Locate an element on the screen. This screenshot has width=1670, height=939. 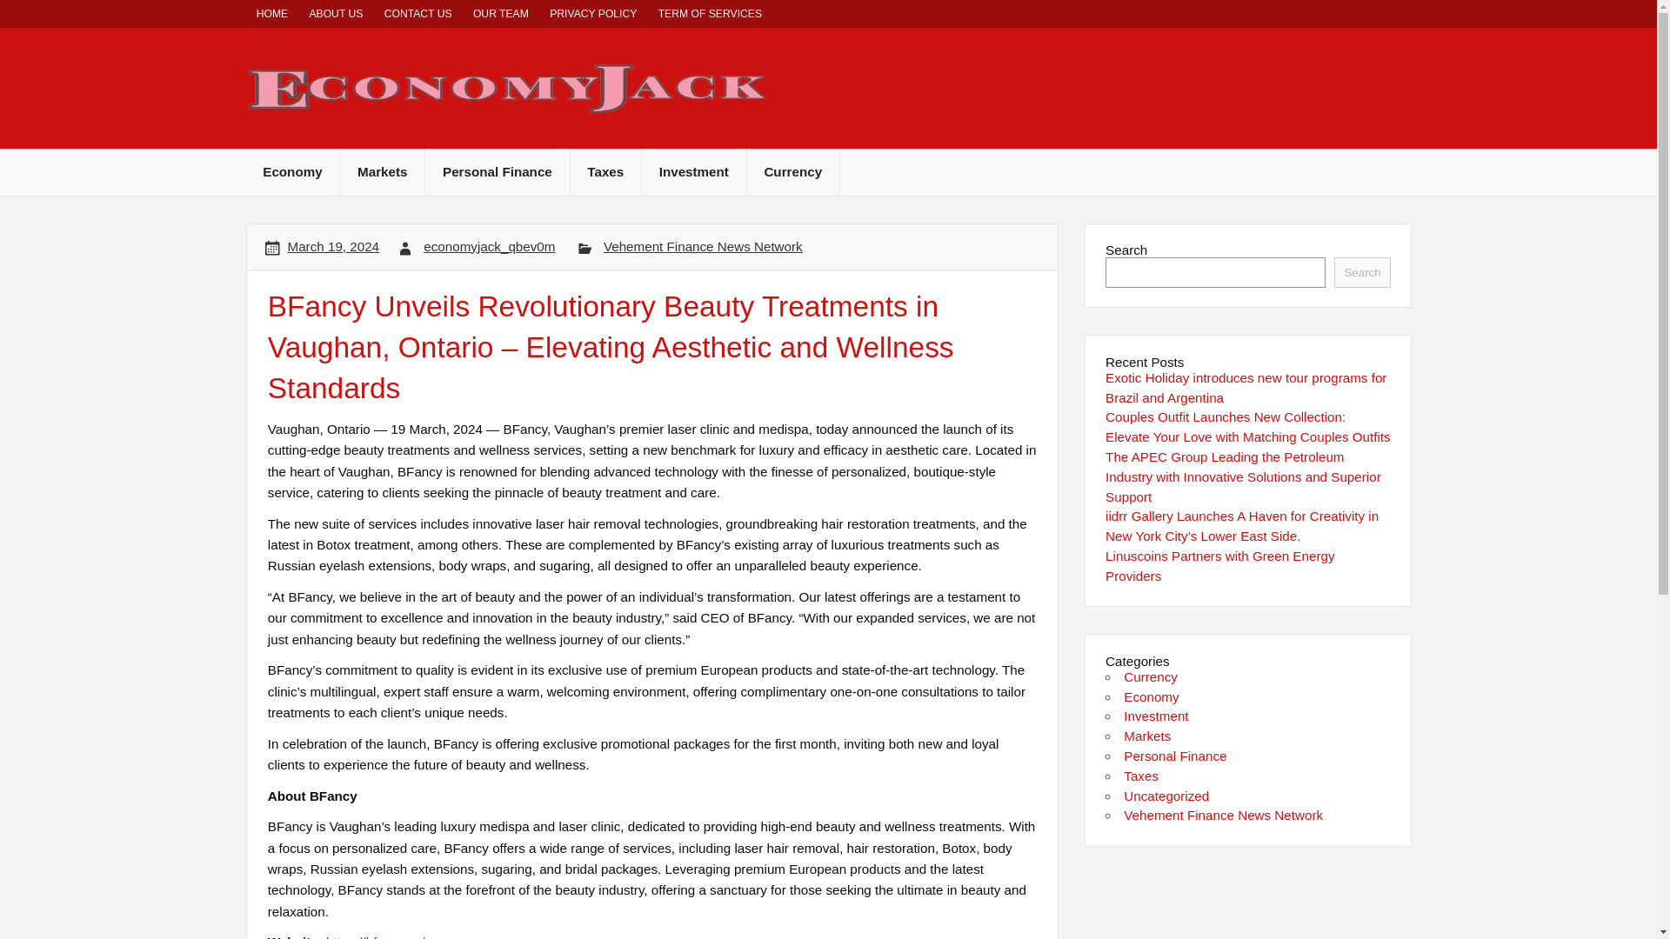
Taxes is located at coordinates (605, 172).